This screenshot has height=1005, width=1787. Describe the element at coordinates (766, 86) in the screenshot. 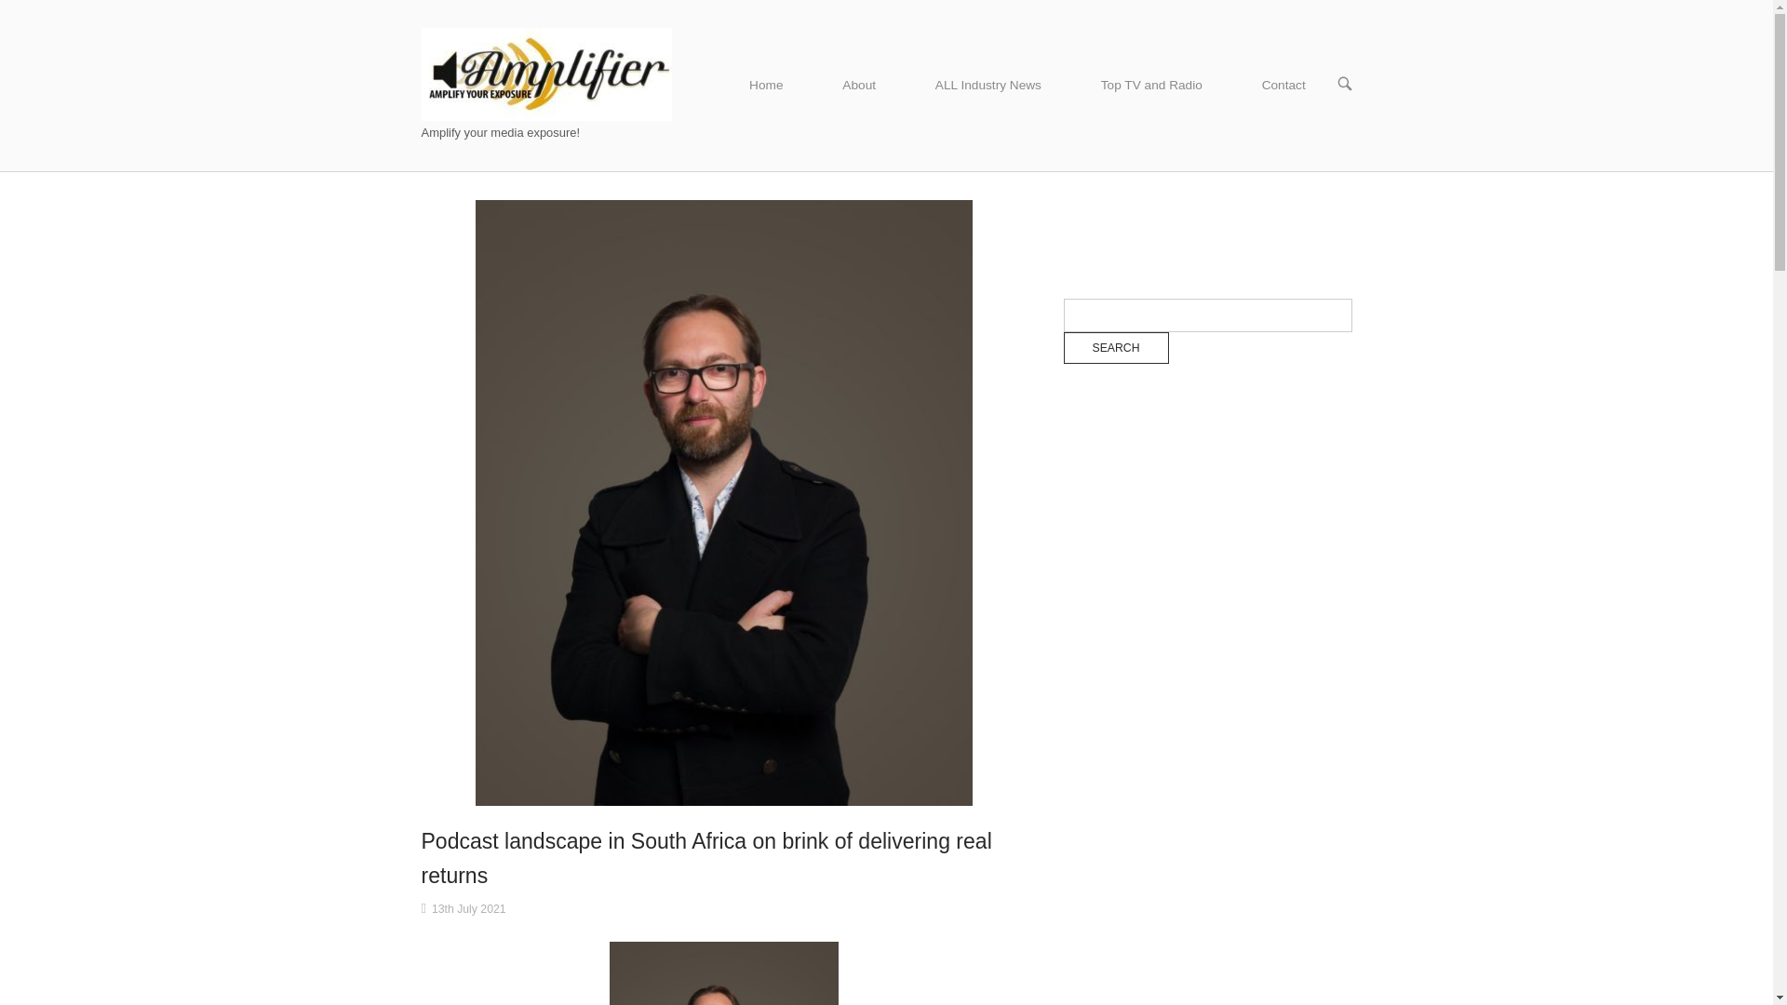

I see `Home` at that location.